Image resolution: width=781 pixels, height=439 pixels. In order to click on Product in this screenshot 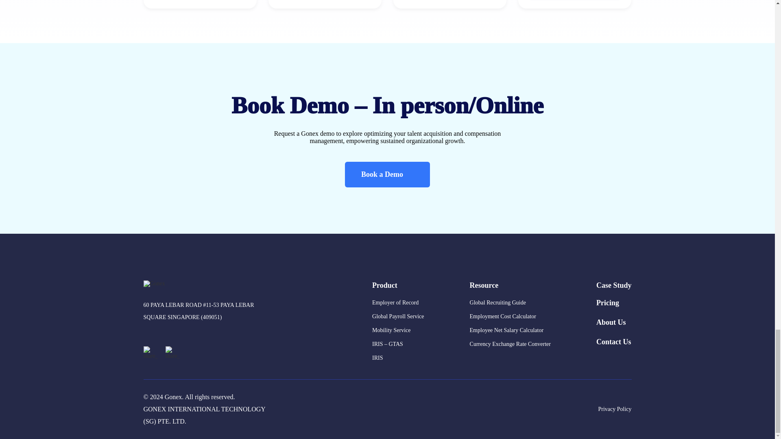, I will do `click(398, 285)`.